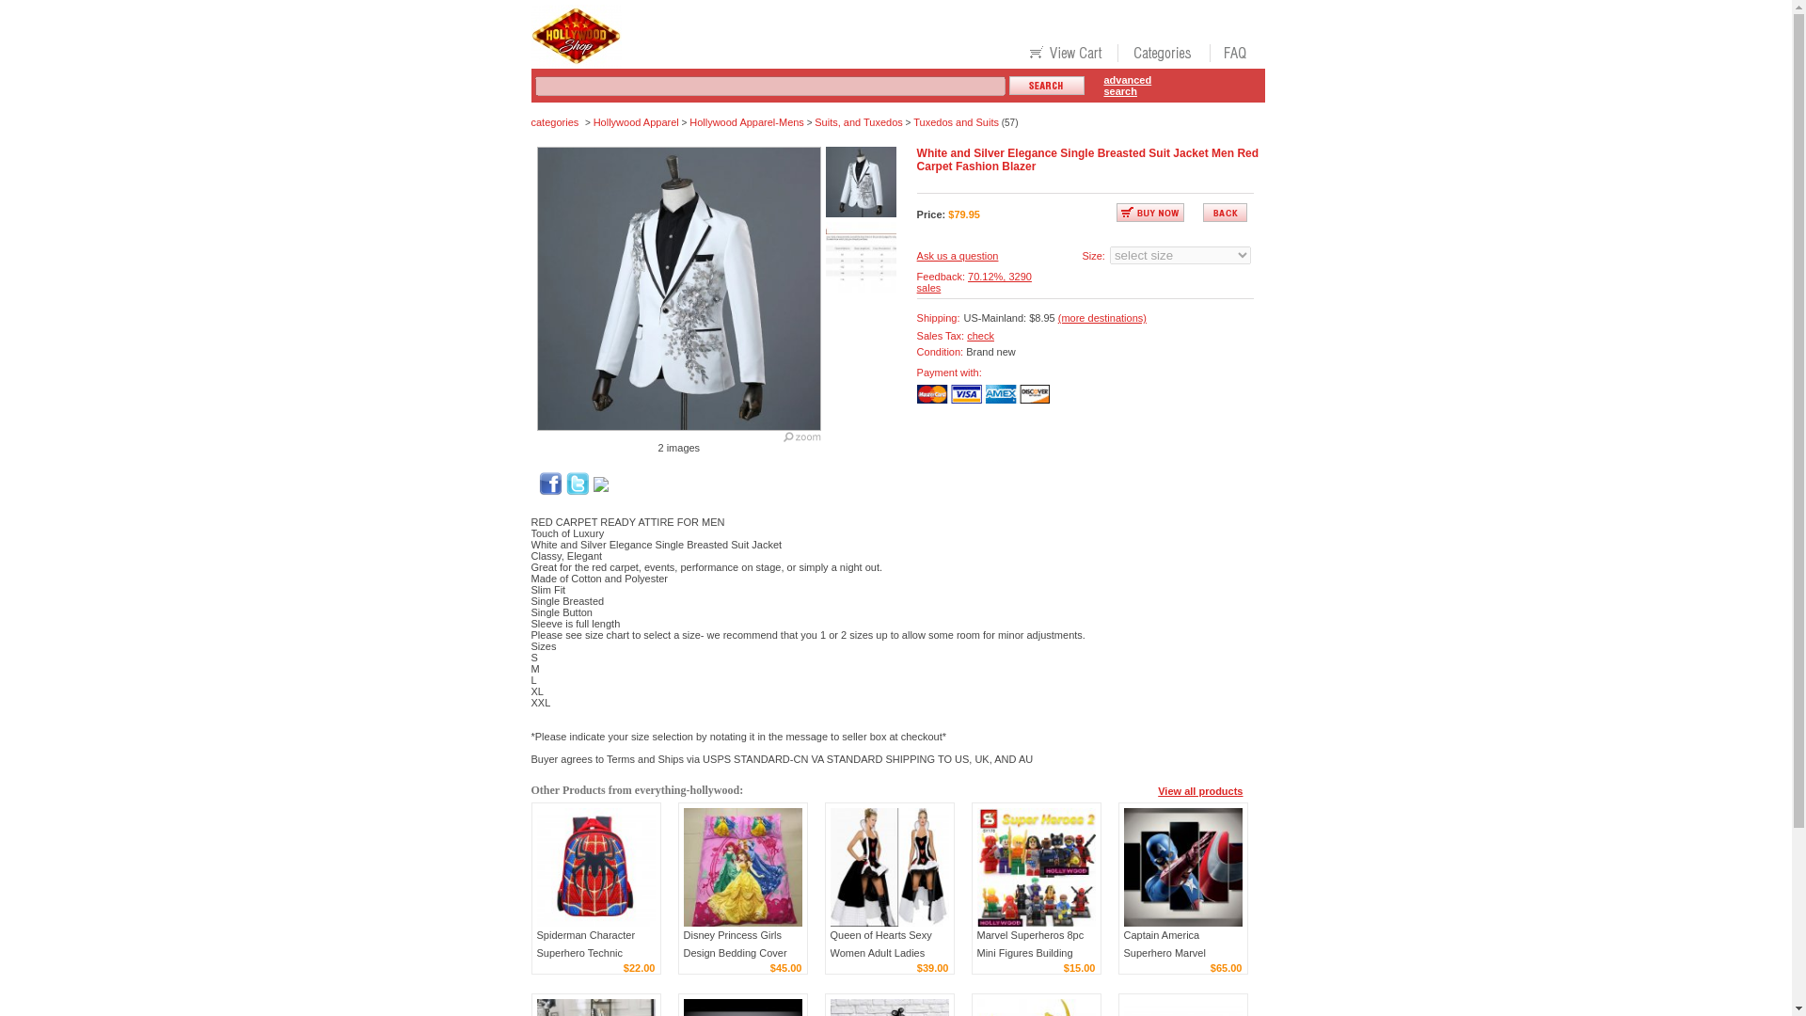  Describe the element at coordinates (958, 255) in the screenshot. I see `Ask us a question` at that location.